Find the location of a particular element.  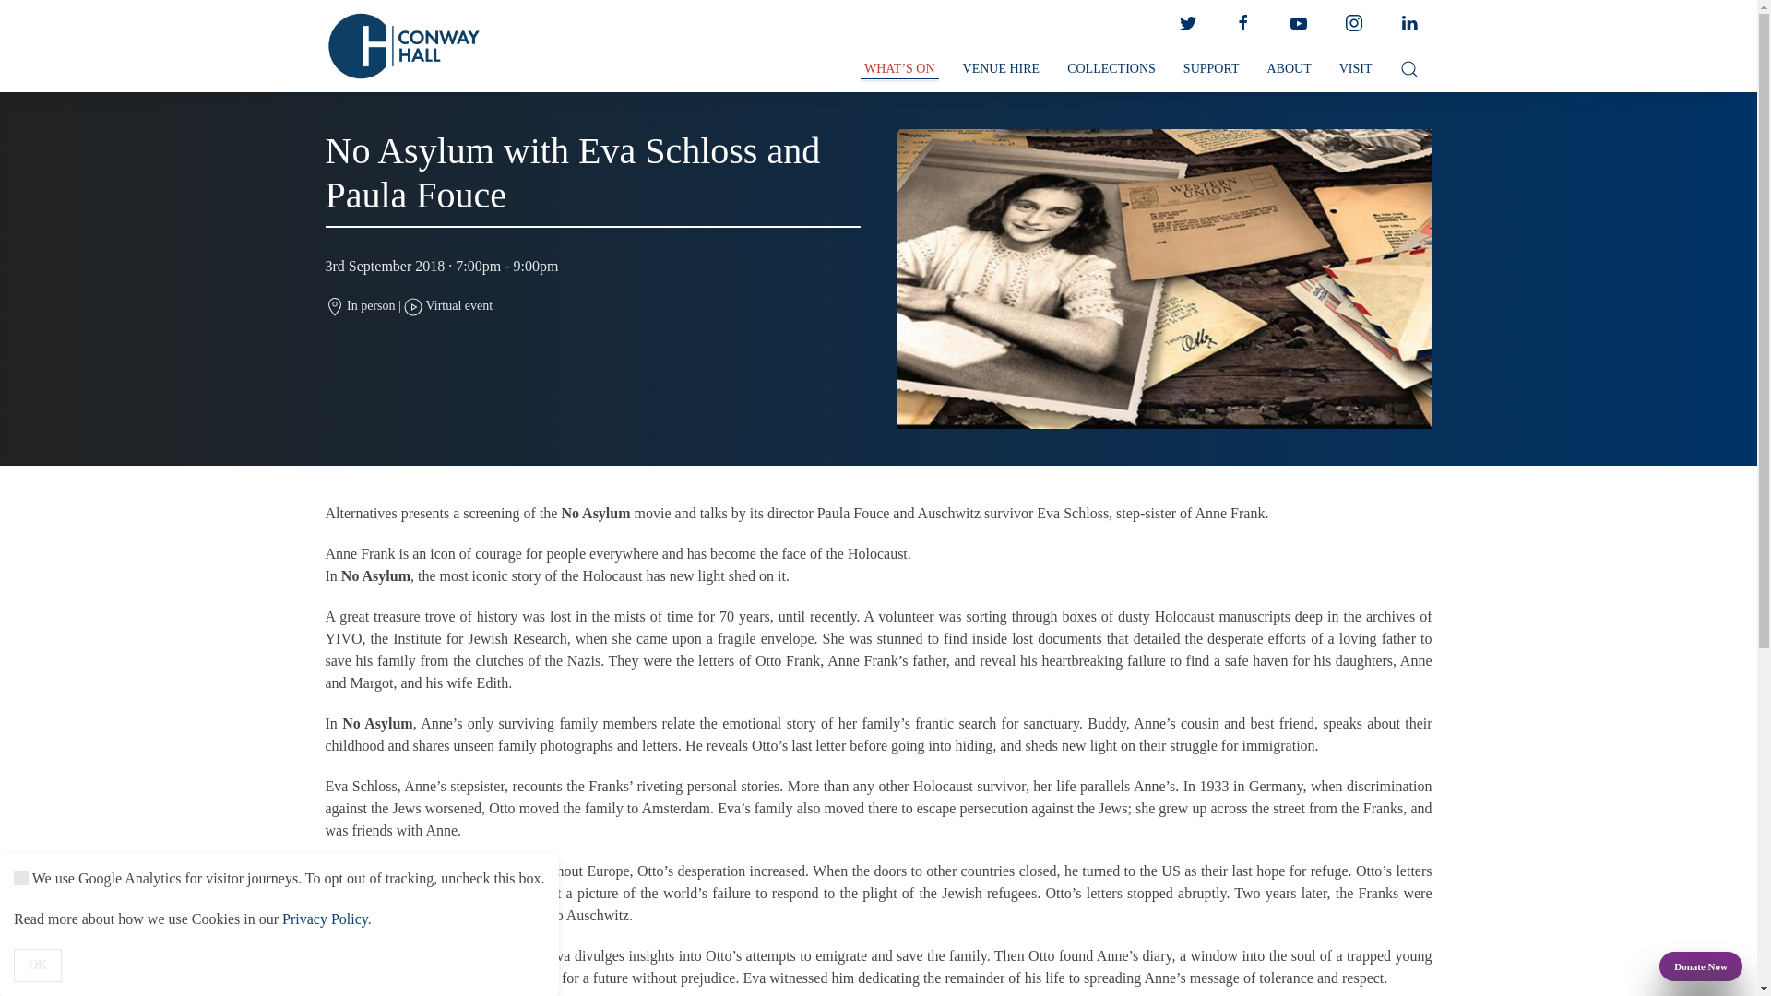

Twitter is located at coordinates (1186, 23).